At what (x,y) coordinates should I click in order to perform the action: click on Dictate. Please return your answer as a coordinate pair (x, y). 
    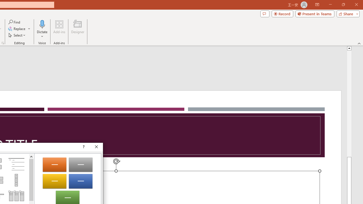
    Looking at the image, I should click on (42, 29).